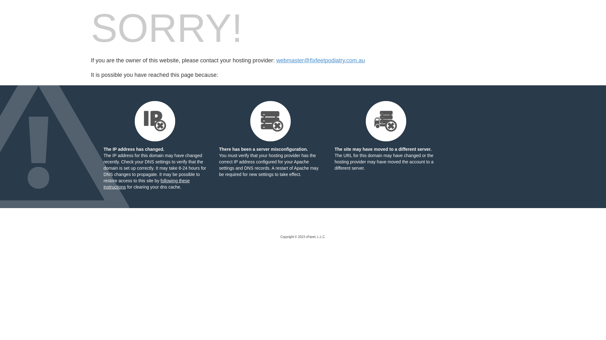  What do you see at coordinates (321, 60) in the screenshot?
I see `webmaster@fixfeetpodiatry.com.au` at bounding box center [321, 60].